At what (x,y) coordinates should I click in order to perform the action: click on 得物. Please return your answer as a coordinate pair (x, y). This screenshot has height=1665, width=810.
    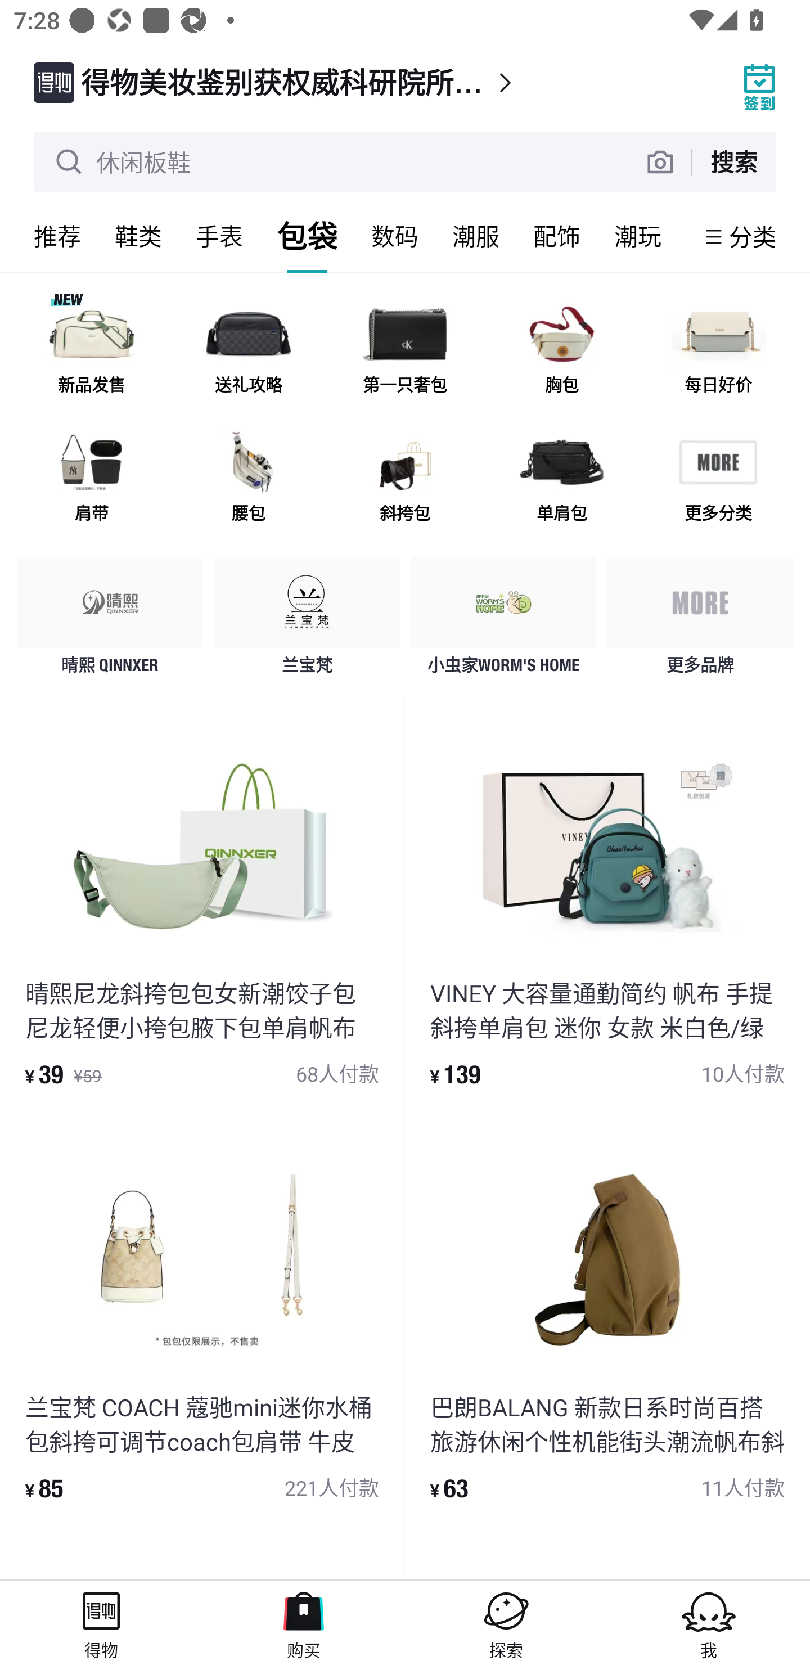
    Looking at the image, I should click on (101, 1622).